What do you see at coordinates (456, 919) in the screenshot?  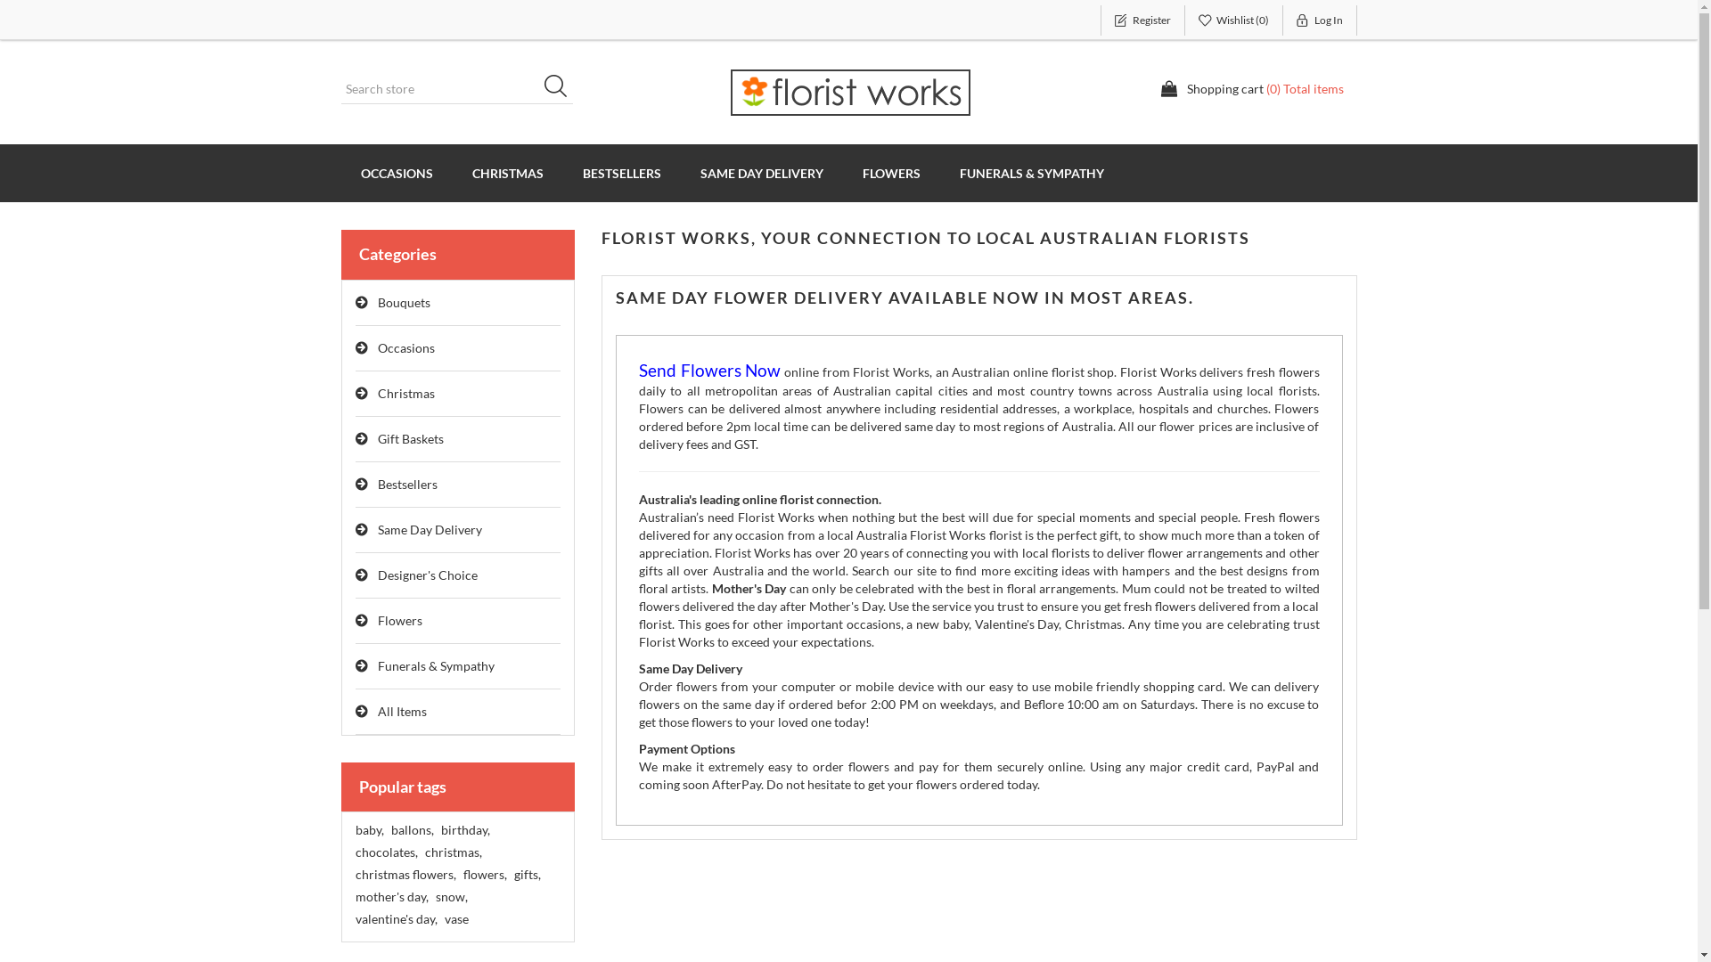 I see `vase` at bounding box center [456, 919].